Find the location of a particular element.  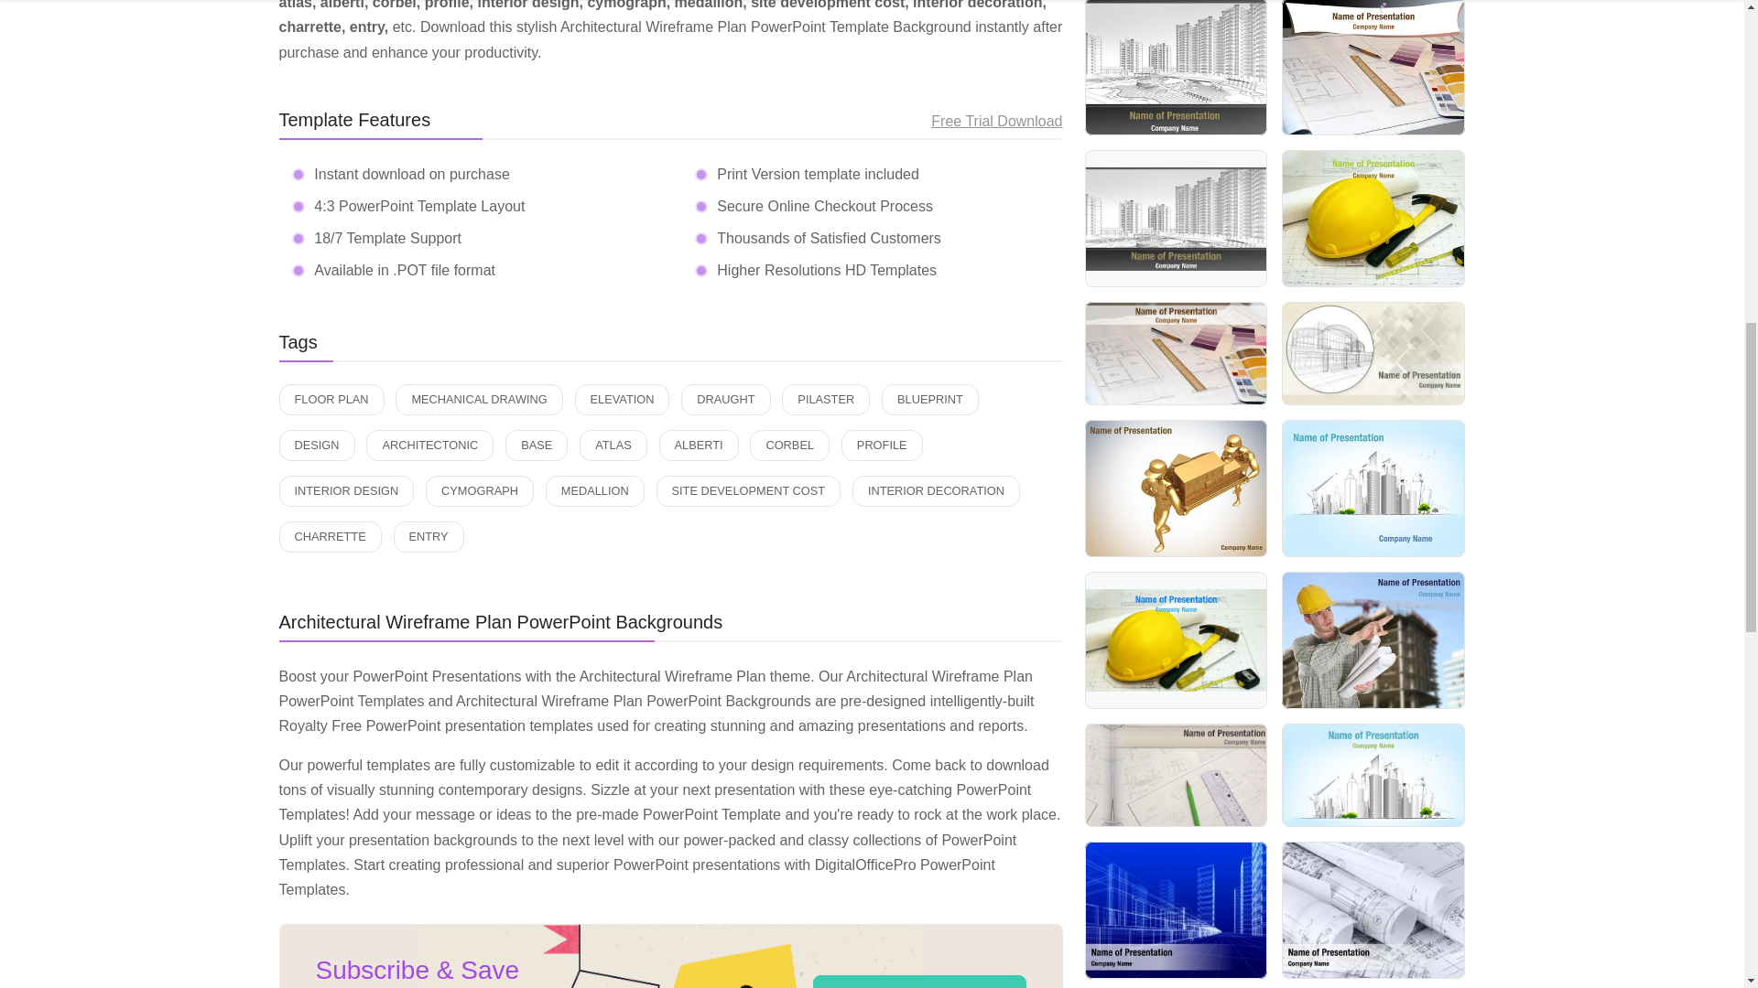

PILASTER is located at coordinates (826, 399).